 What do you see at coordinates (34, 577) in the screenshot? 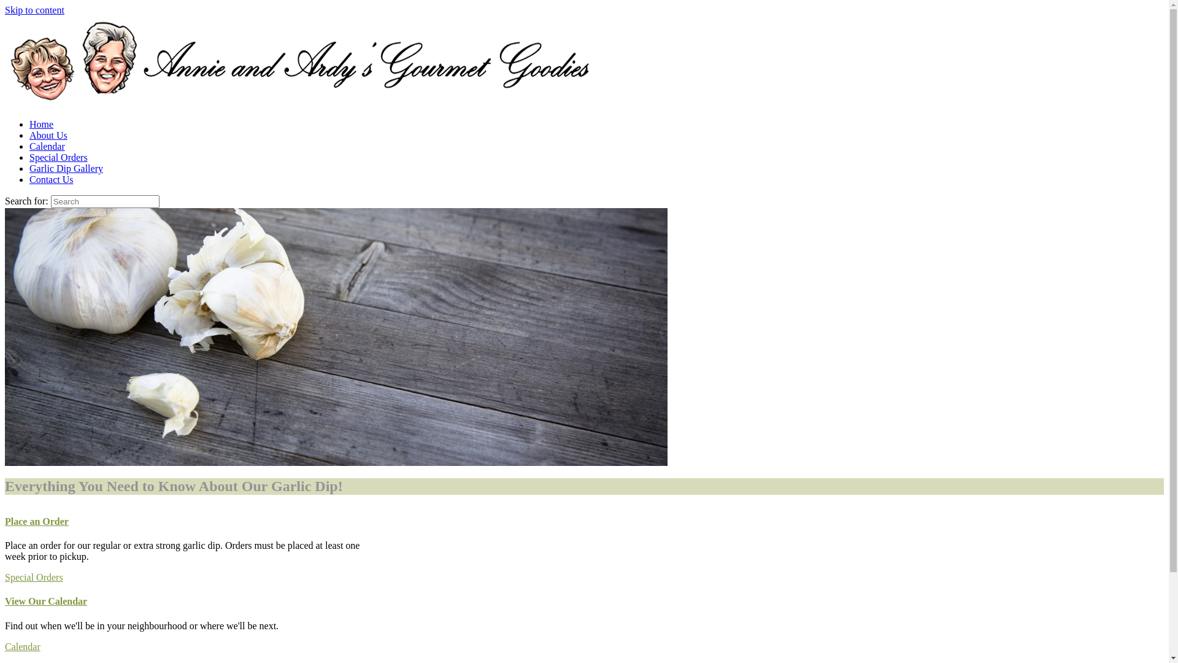
I see `Special Orders` at bounding box center [34, 577].